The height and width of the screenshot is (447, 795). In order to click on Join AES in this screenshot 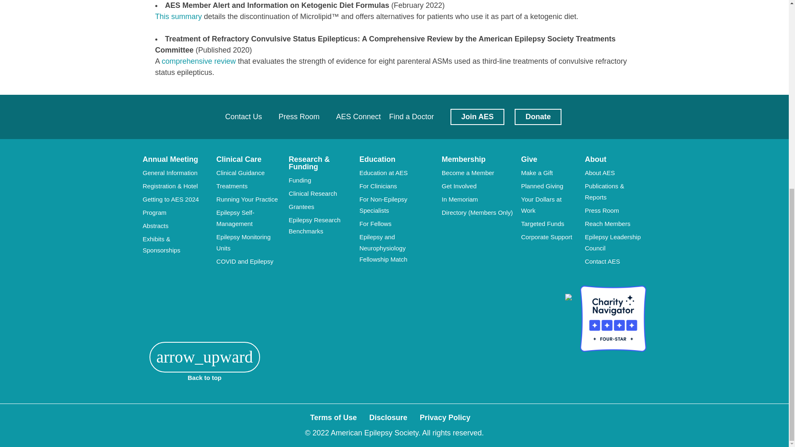, I will do `click(477, 117)`.